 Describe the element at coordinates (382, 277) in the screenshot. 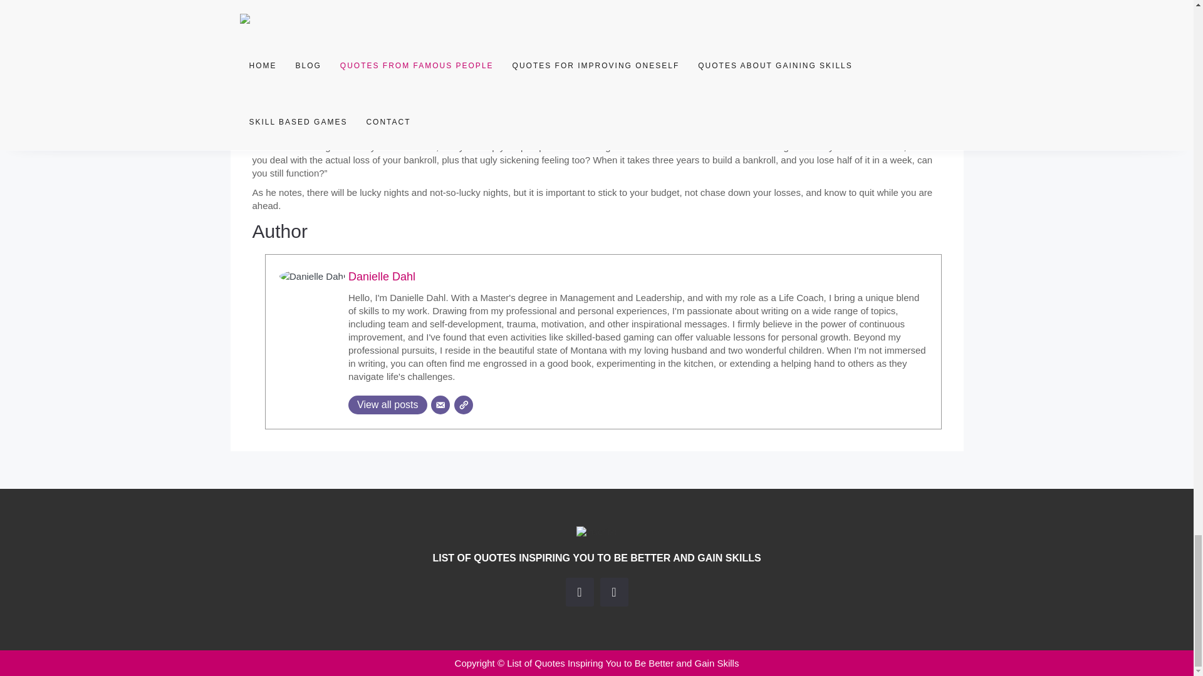

I see `Danielle Dahl` at that location.